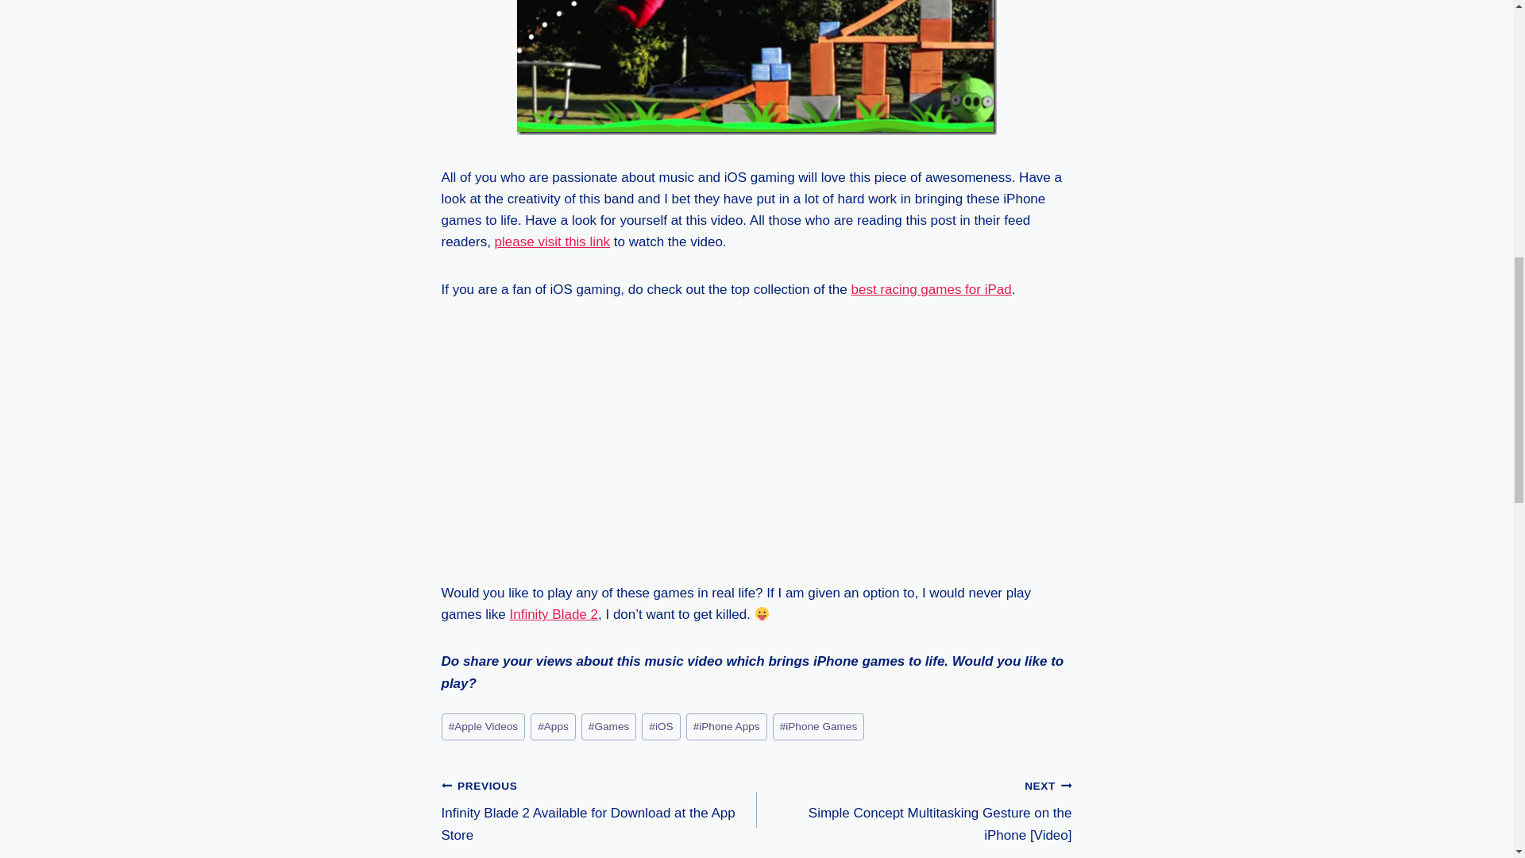  What do you see at coordinates (484, 727) in the screenshot?
I see `Apple Videos` at bounding box center [484, 727].